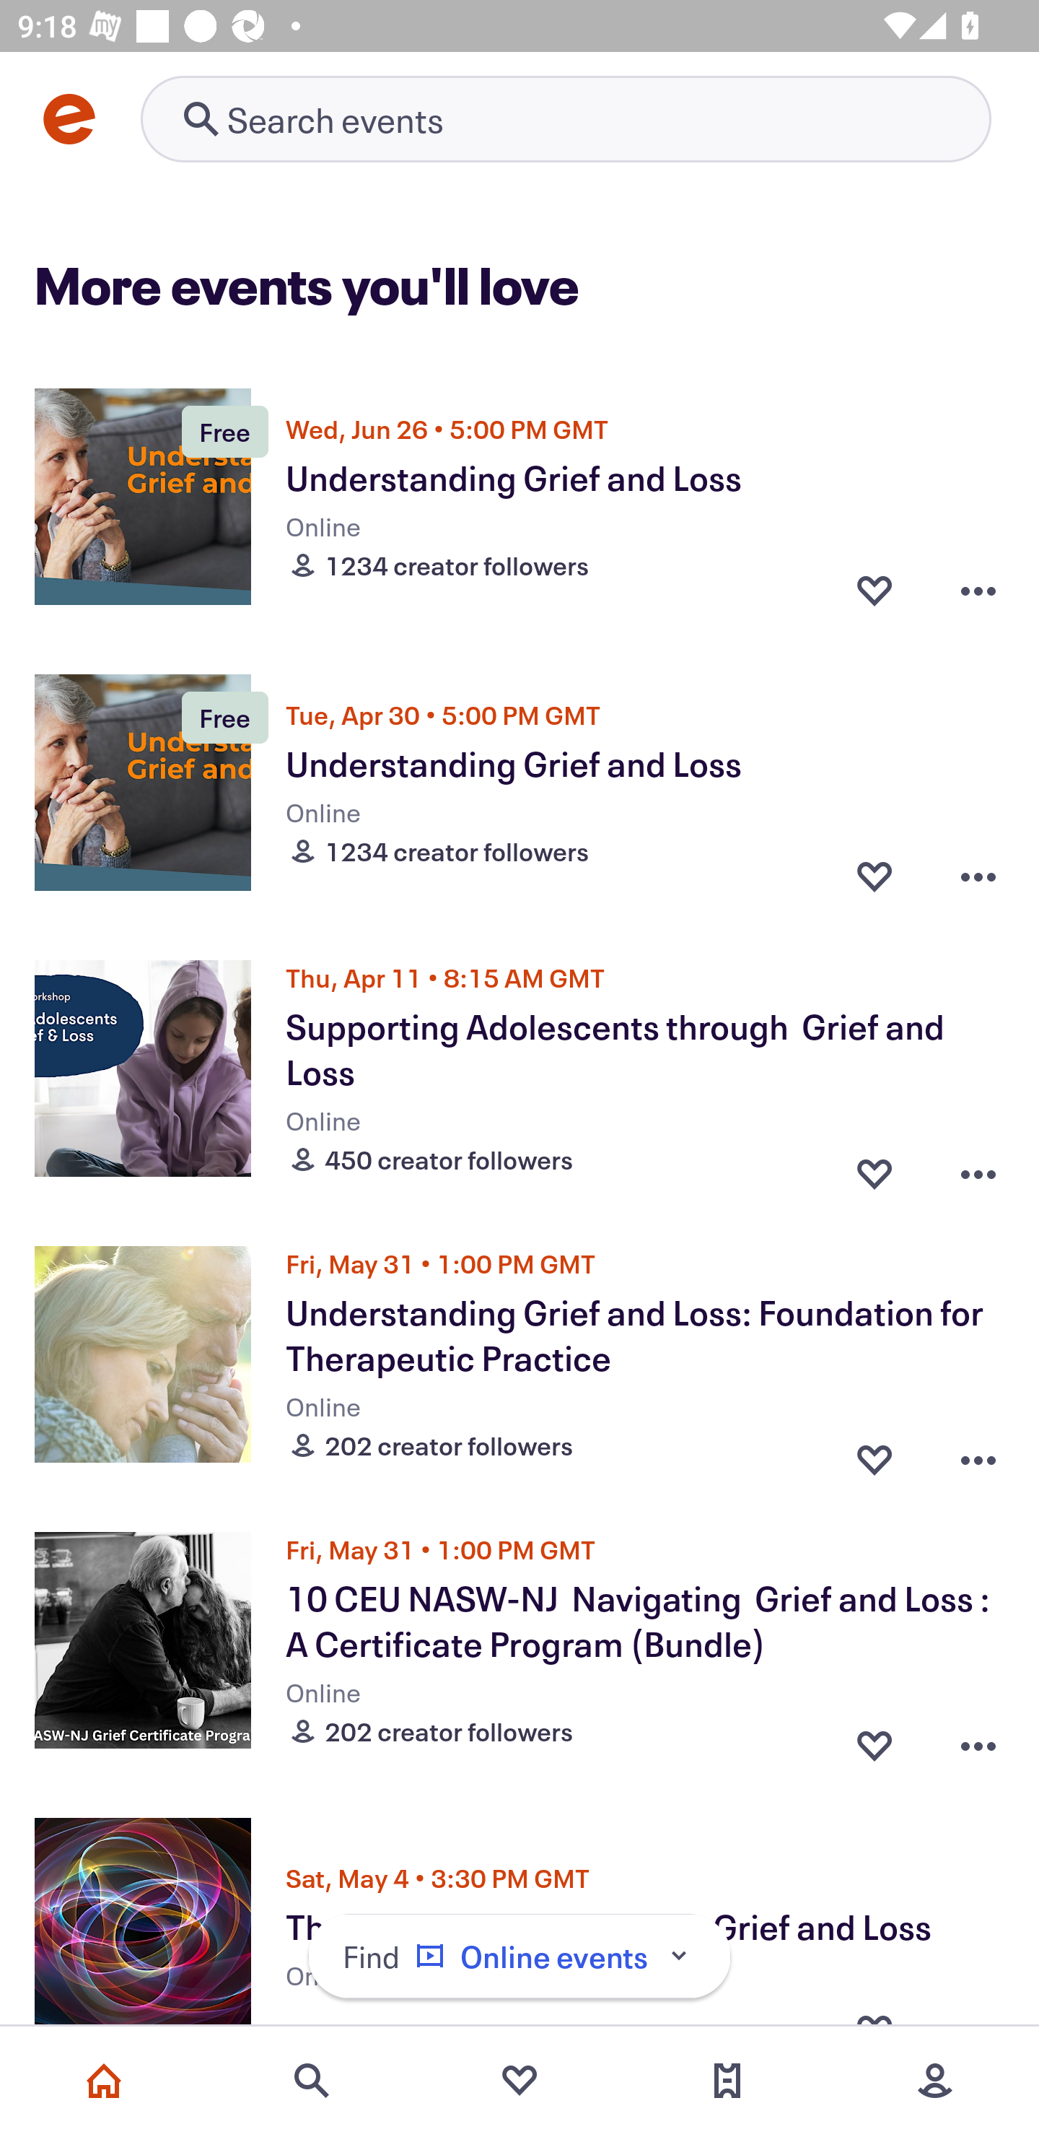 The height and width of the screenshot is (2137, 1039). Describe the element at coordinates (874, 588) in the screenshot. I see `Favorite button` at that location.